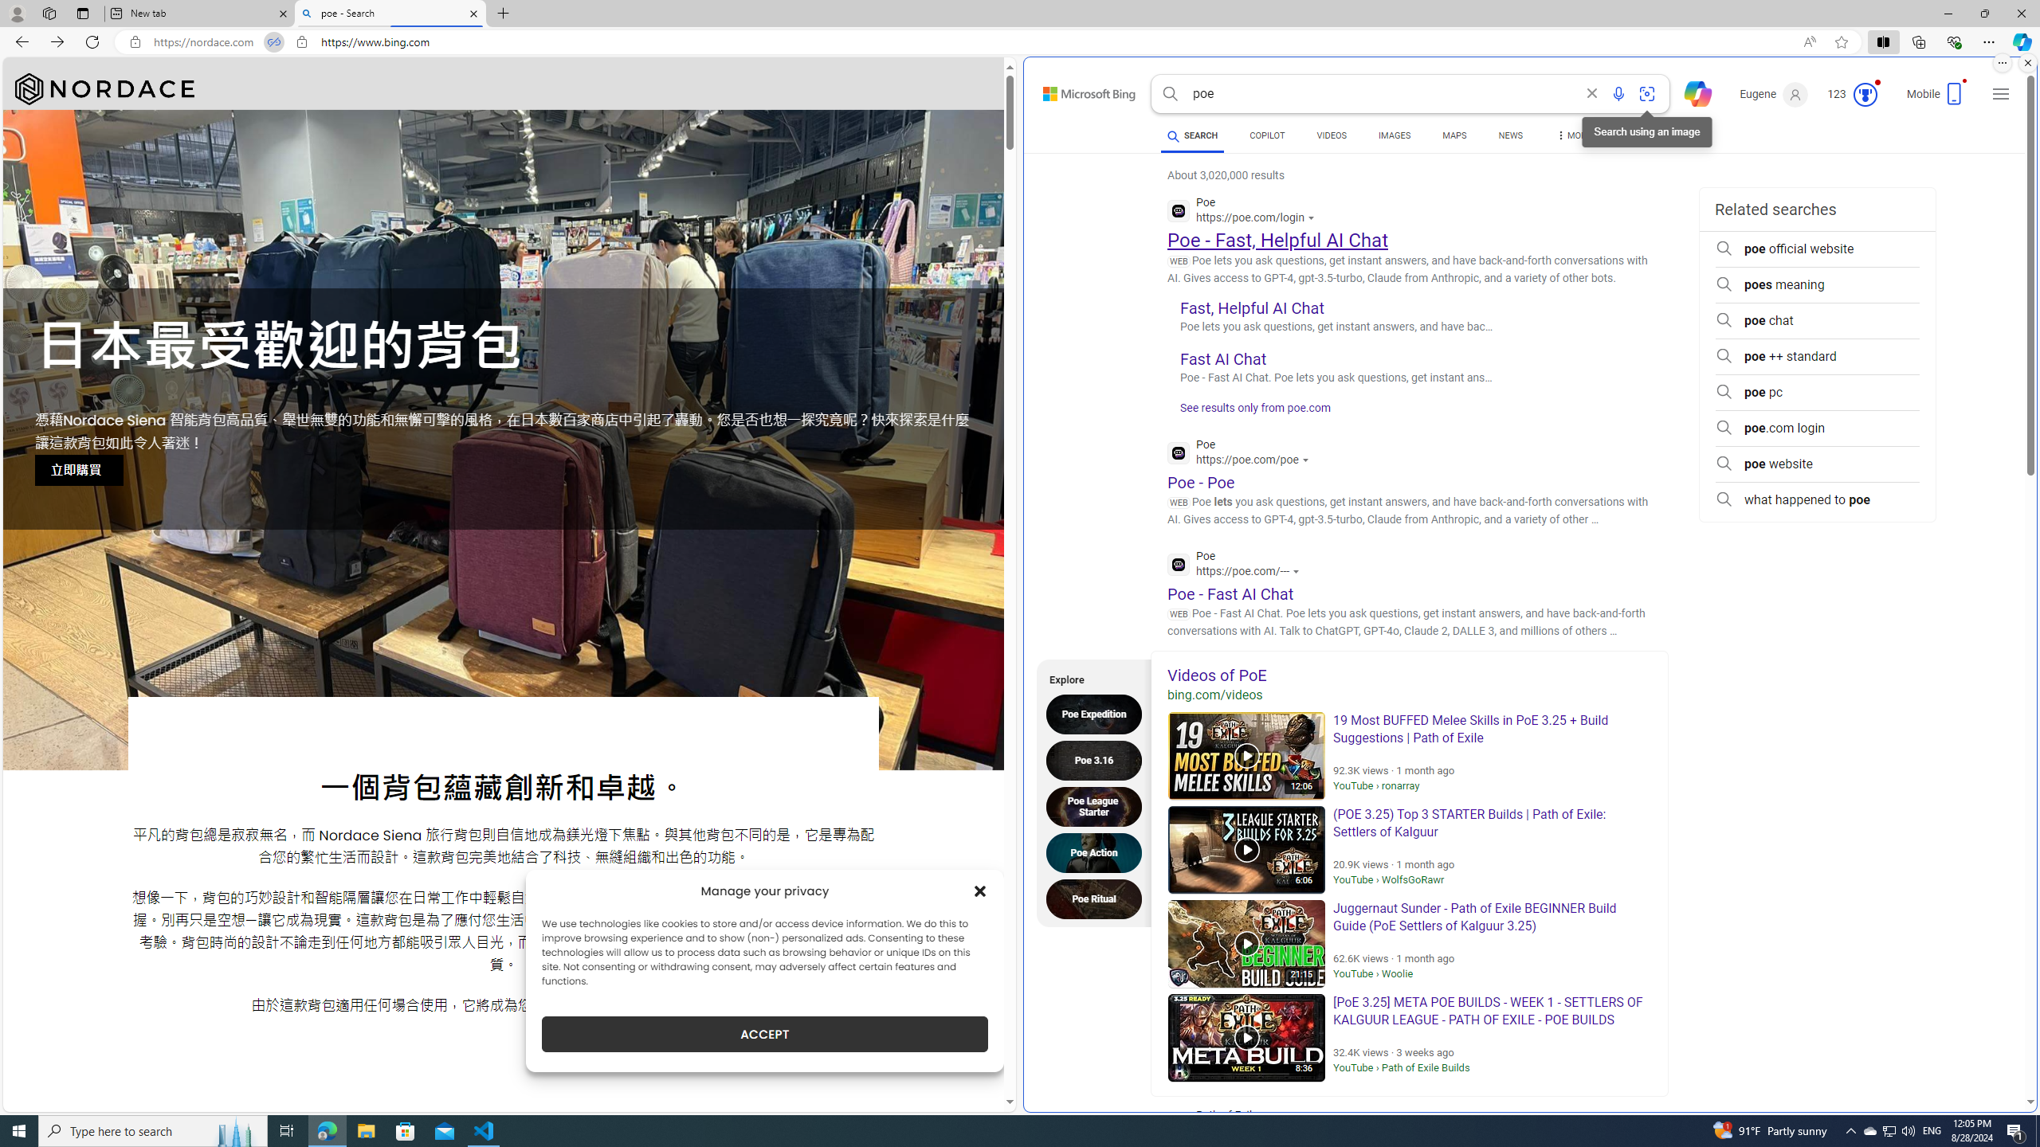 This screenshot has height=1147, width=2040. Describe the element at coordinates (1592, 94) in the screenshot. I see `Clear text` at that location.